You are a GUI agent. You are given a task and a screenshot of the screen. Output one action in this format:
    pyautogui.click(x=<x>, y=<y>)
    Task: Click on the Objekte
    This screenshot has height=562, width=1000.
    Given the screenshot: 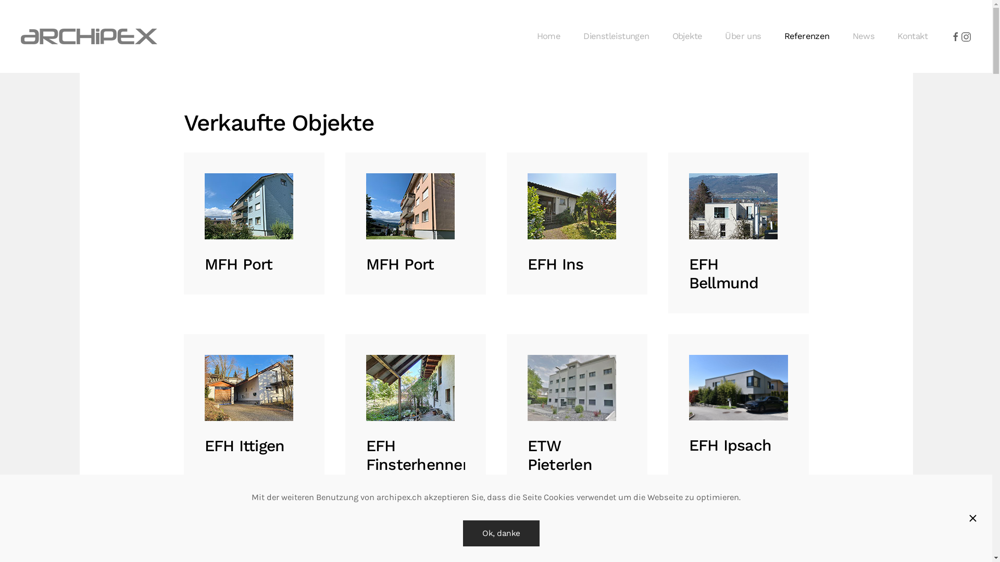 What is the action you would take?
    pyautogui.click(x=687, y=36)
    